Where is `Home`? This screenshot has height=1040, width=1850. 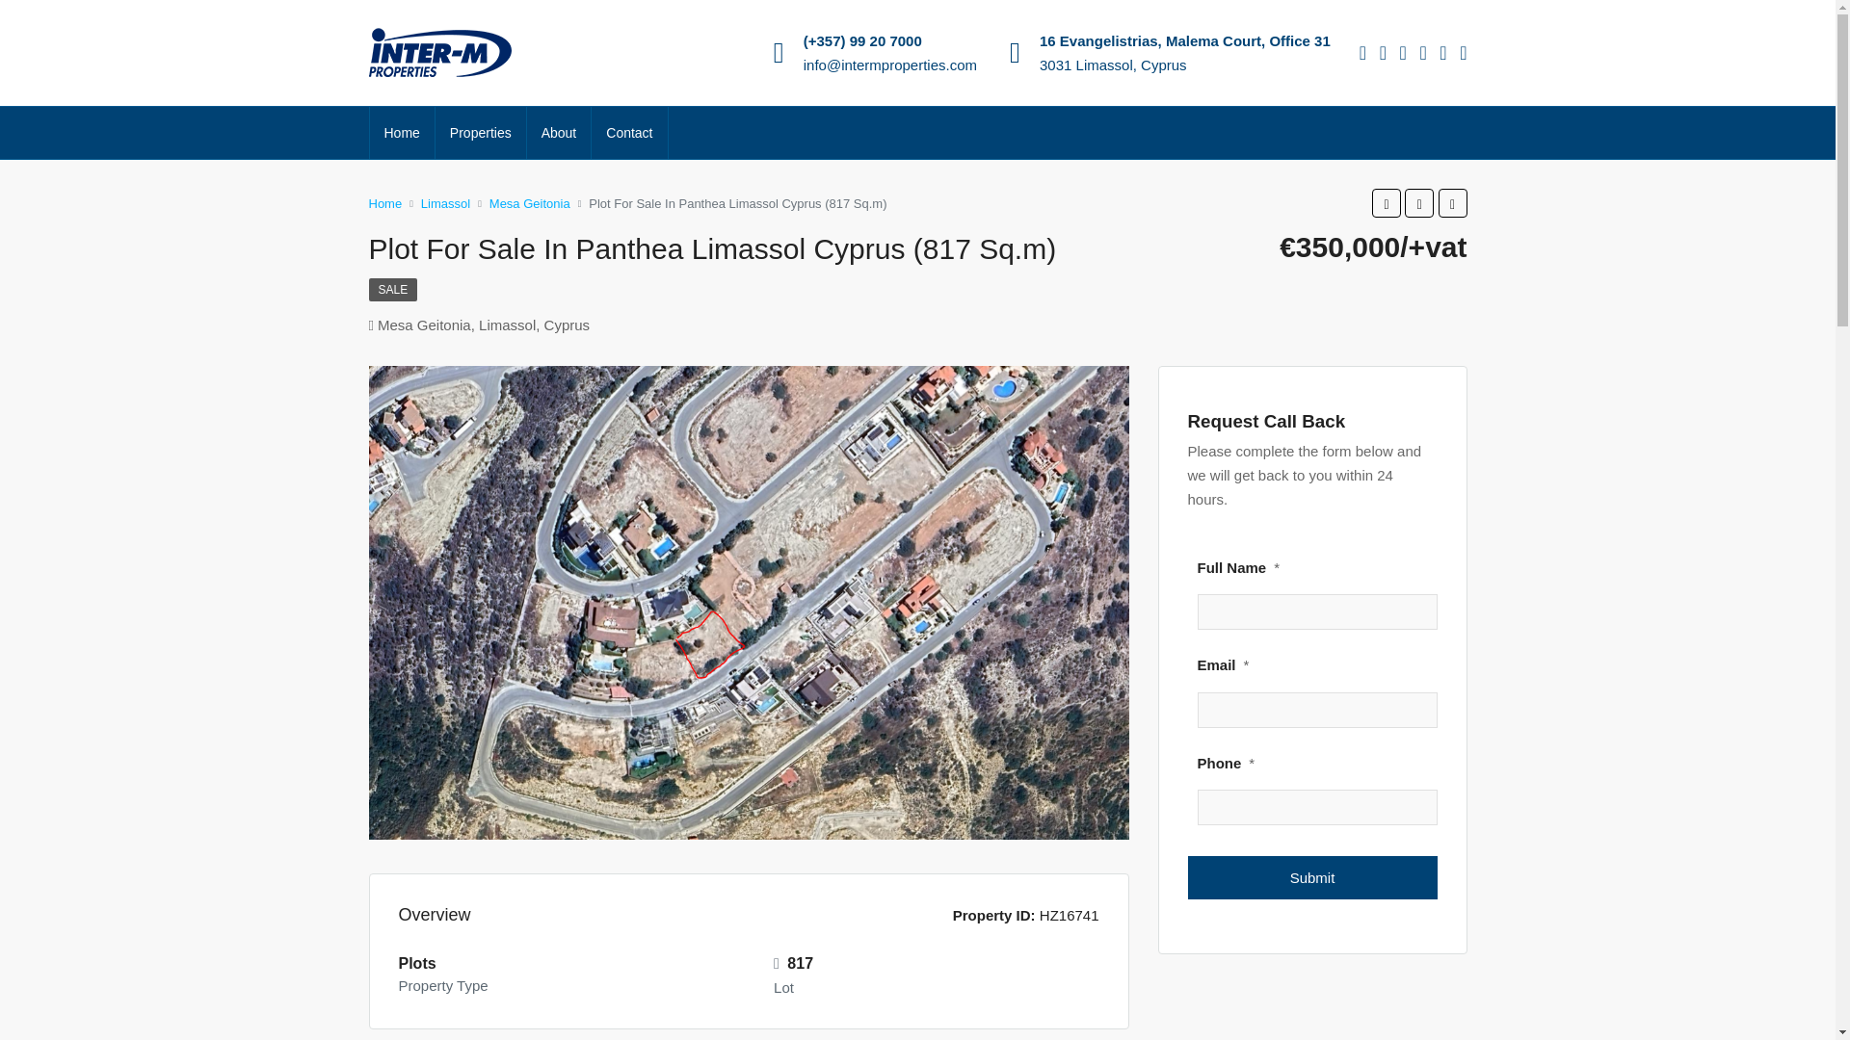 Home is located at coordinates (403, 133).